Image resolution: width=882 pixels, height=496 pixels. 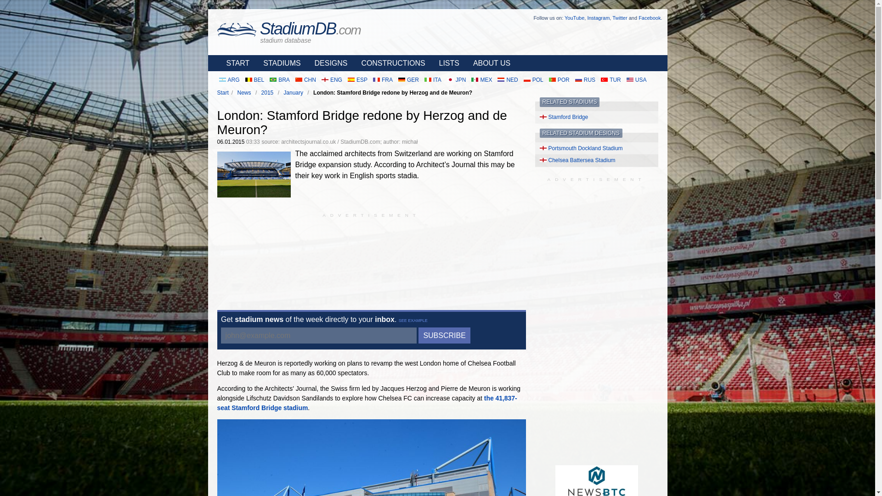 What do you see at coordinates (267, 93) in the screenshot?
I see `2015` at bounding box center [267, 93].